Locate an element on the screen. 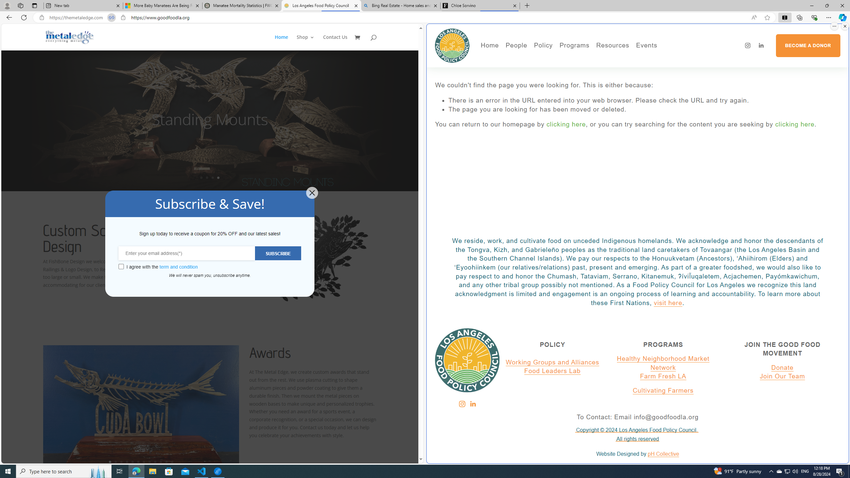 Image resolution: width=850 pixels, height=478 pixels. 4 is located at coordinates (127, 461).